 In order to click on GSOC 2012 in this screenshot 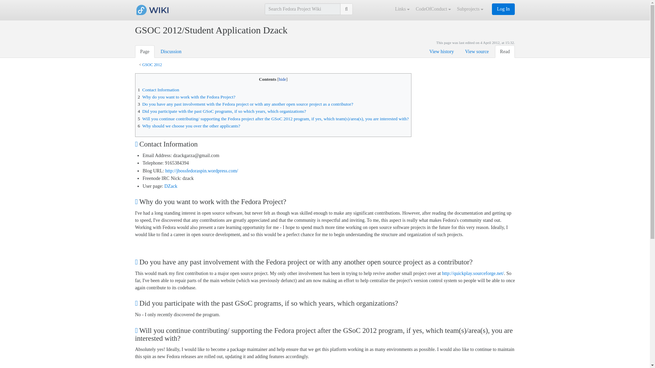, I will do `click(152, 65)`.